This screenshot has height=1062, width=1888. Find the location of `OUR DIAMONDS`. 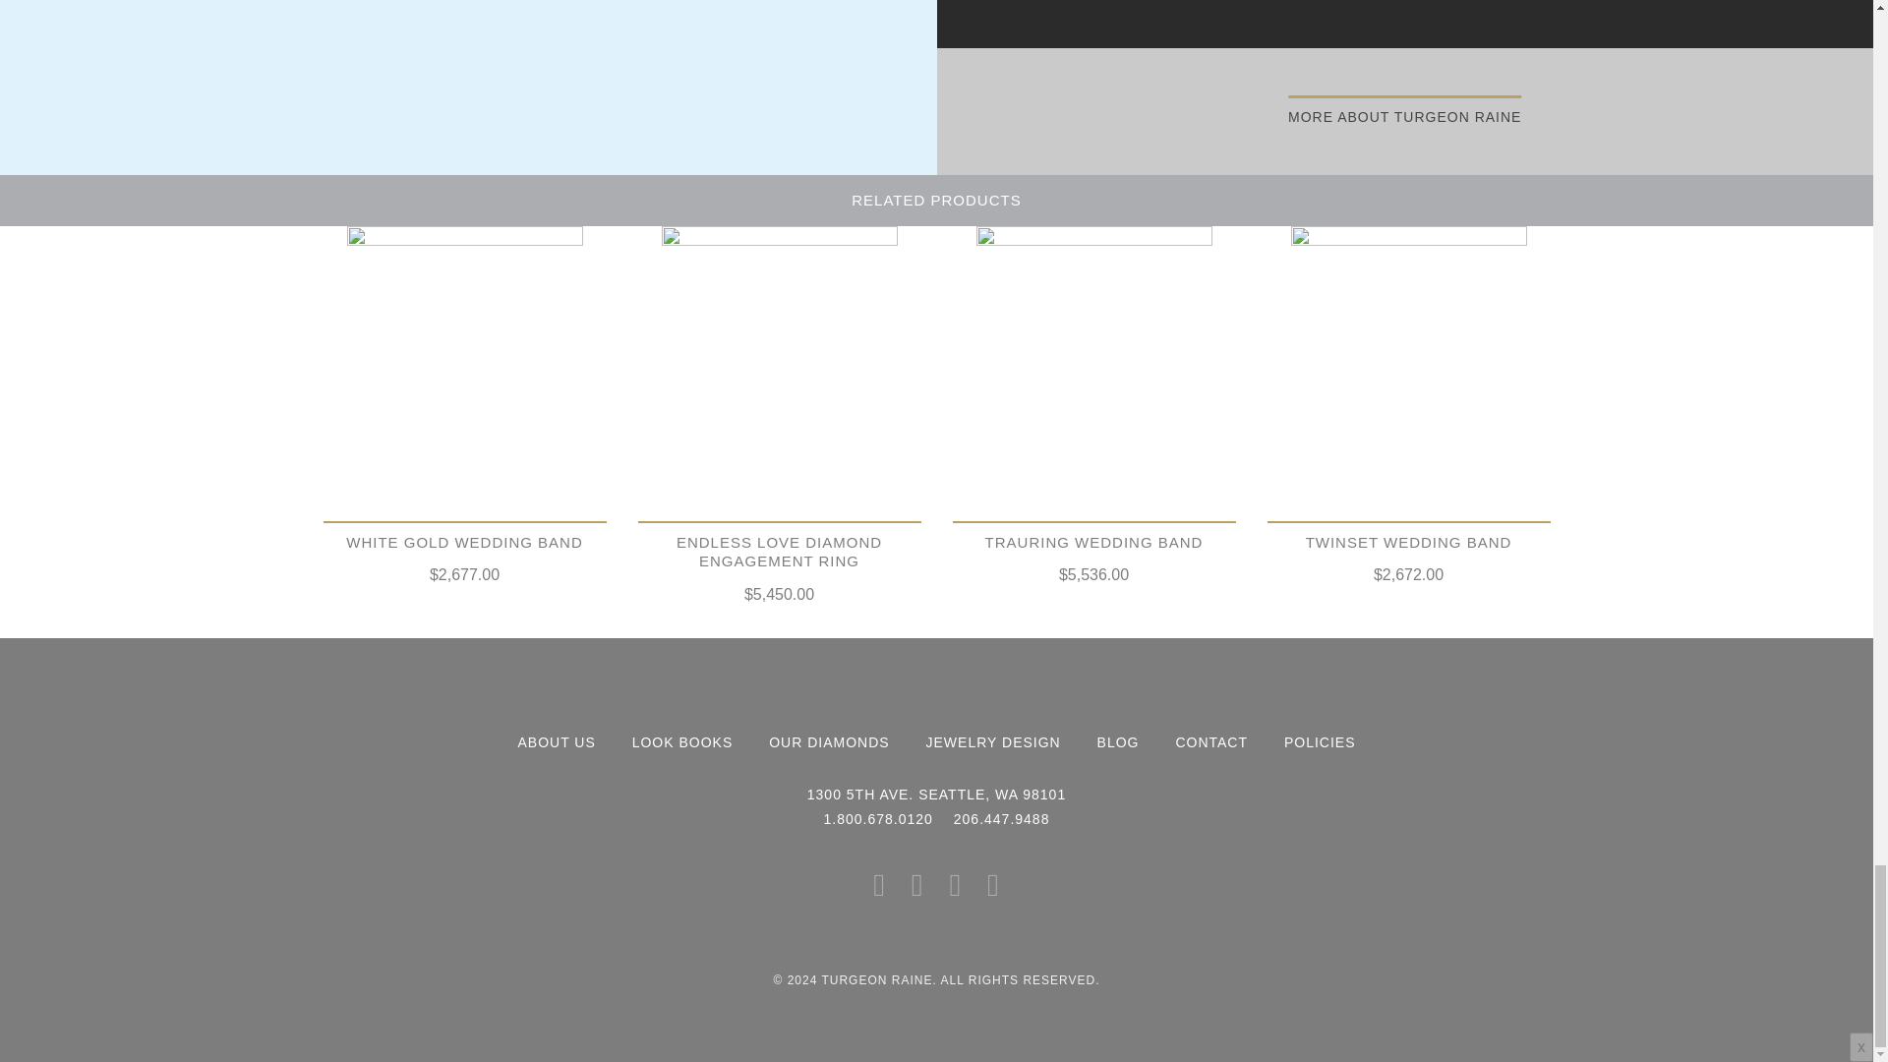

OUR DIAMONDS is located at coordinates (828, 741).